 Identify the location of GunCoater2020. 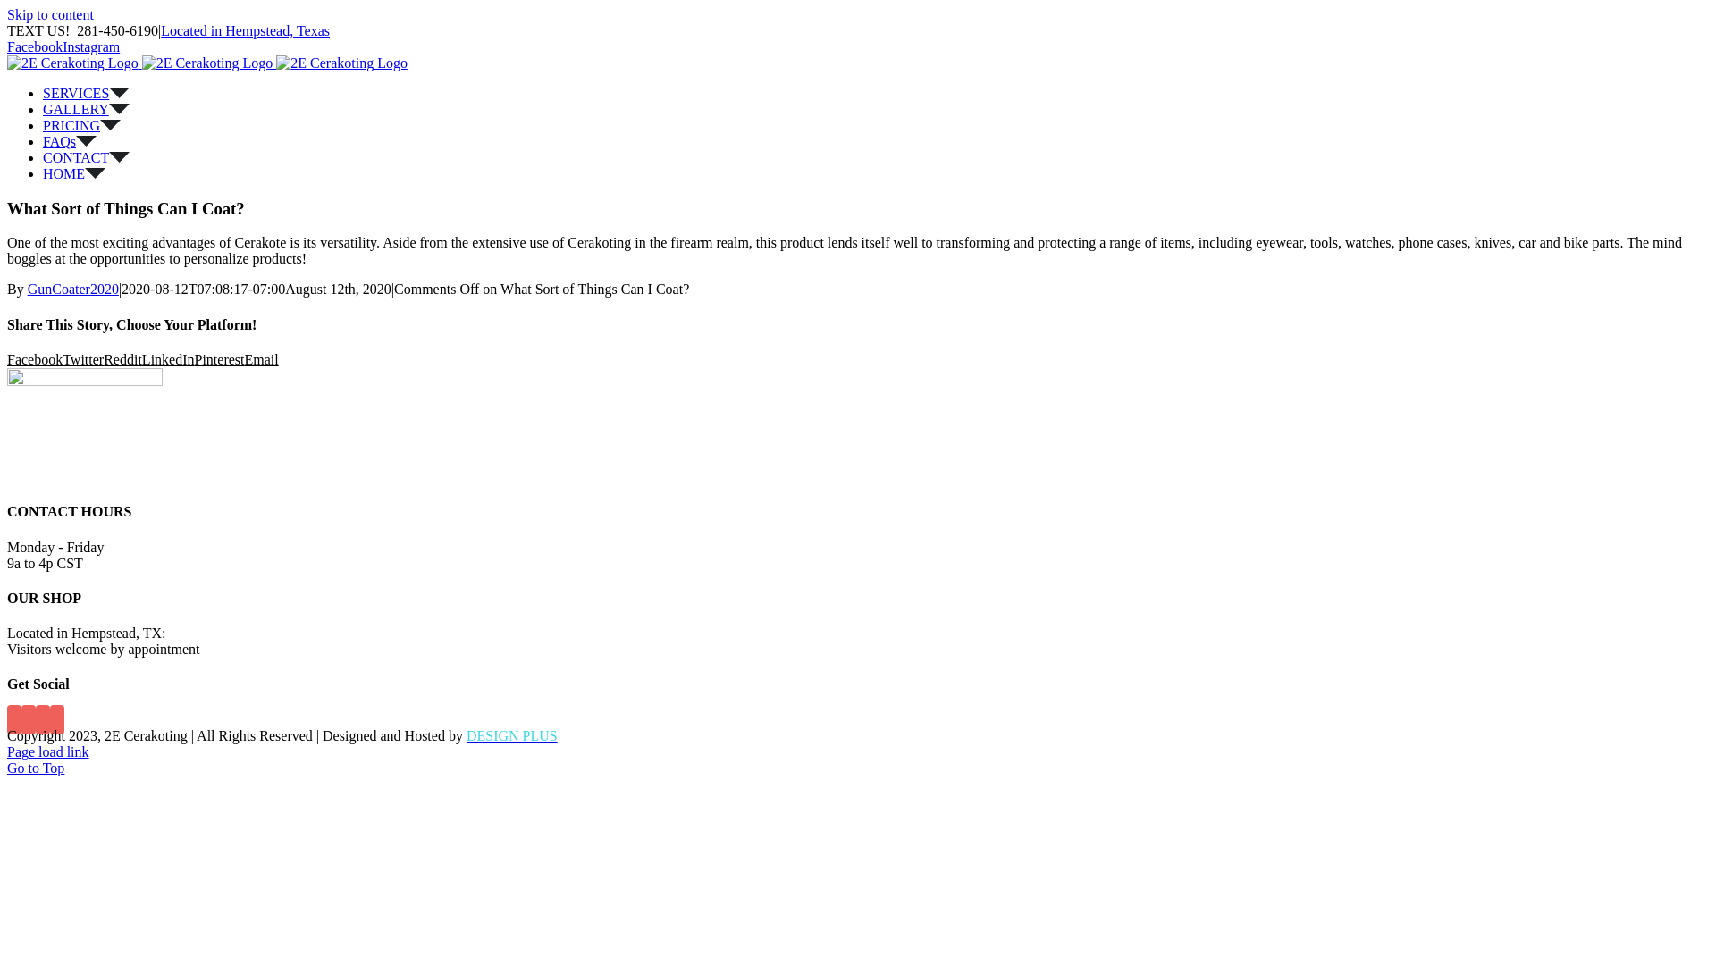
(73, 289).